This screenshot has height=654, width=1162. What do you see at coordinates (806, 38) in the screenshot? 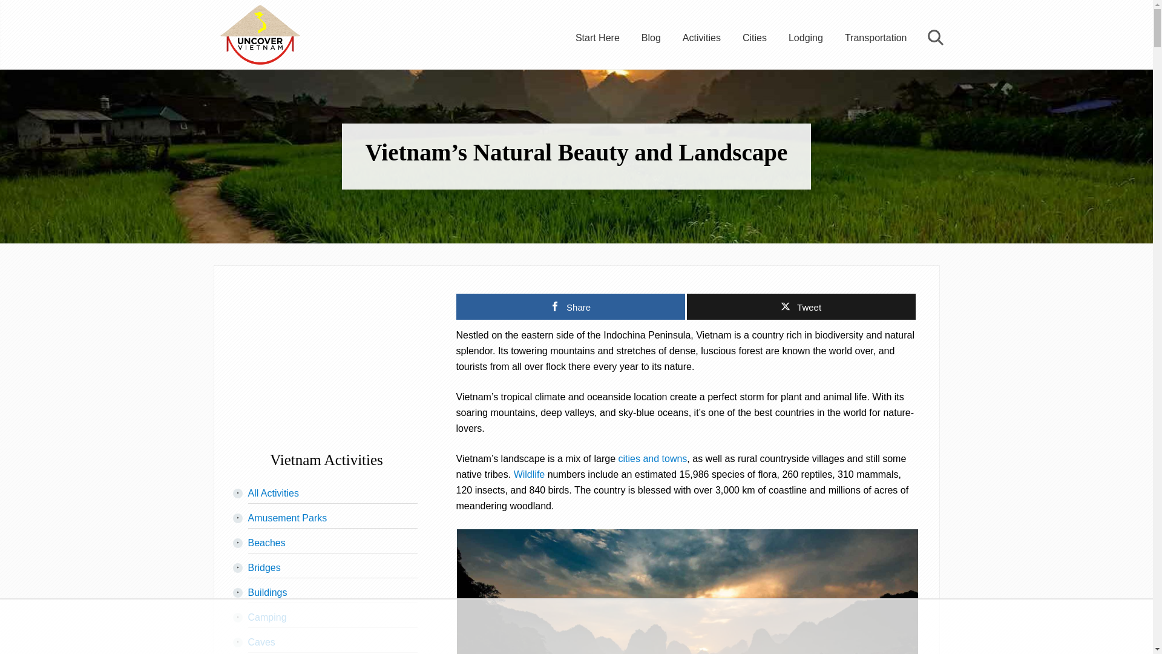
I see `Lodging` at bounding box center [806, 38].